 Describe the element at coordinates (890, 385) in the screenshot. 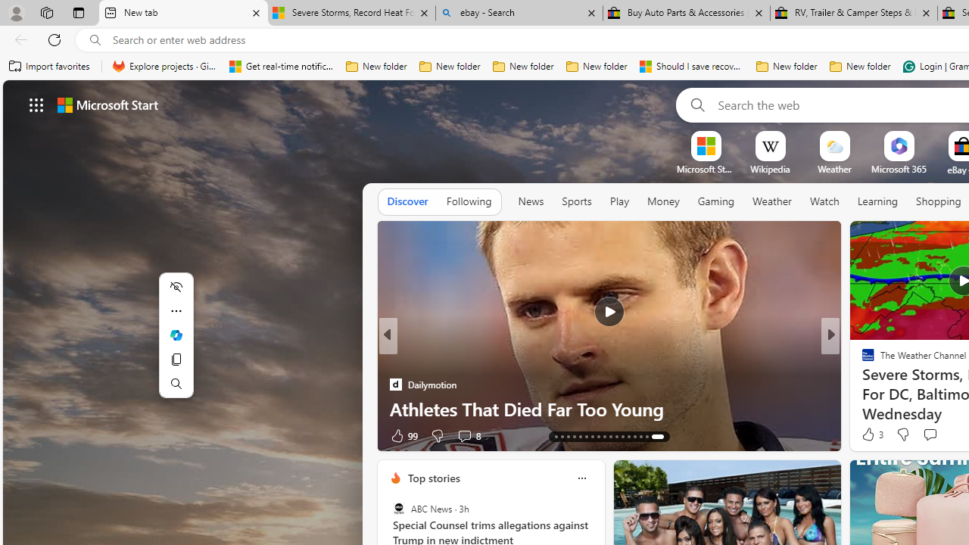

I see `Forge of Empires` at that location.